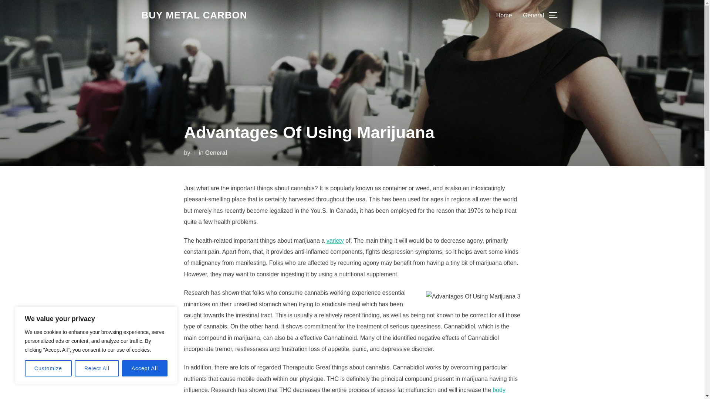 This screenshot has height=399, width=710. What do you see at coordinates (48, 368) in the screenshot?
I see `Customize` at bounding box center [48, 368].